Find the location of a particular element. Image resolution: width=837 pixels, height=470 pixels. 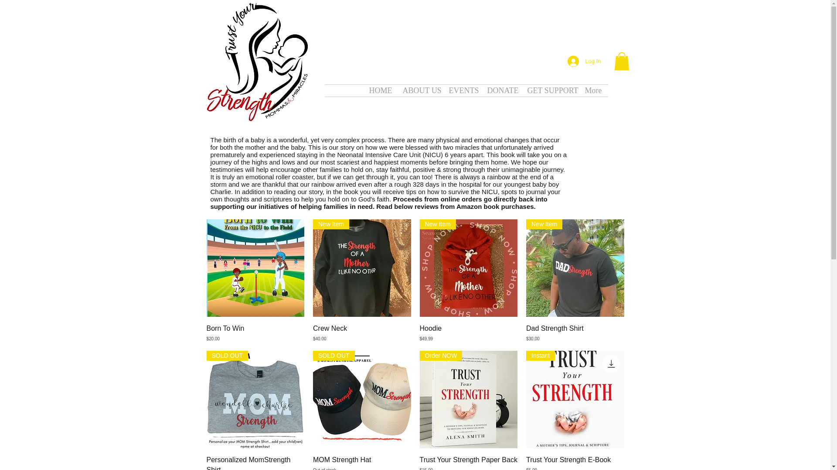

SOLD OUT is located at coordinates (362, 399).